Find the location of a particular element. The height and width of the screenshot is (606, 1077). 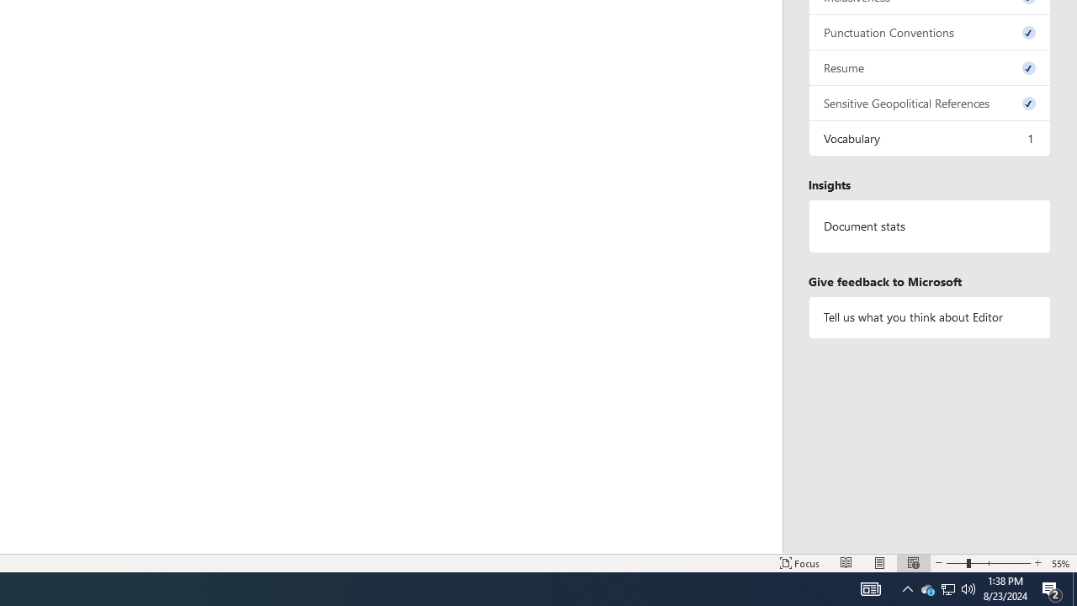

Zoom 55% is located at coordinates (1061, 562).